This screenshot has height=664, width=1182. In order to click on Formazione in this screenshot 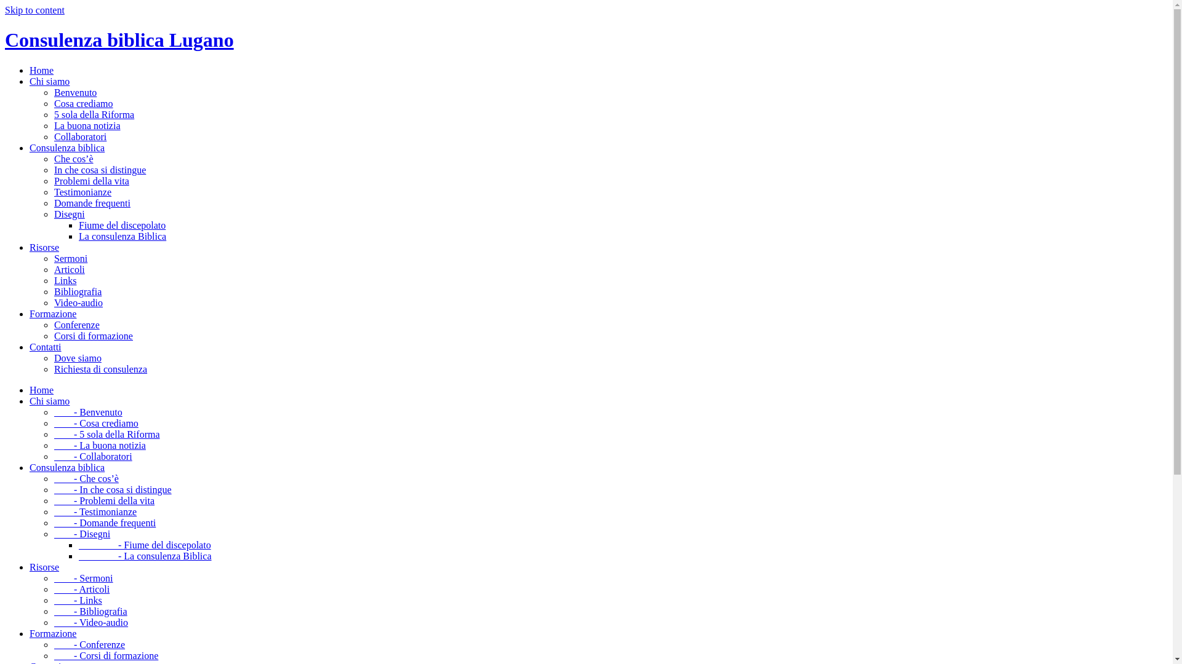, I will do `click(53, 314)`.